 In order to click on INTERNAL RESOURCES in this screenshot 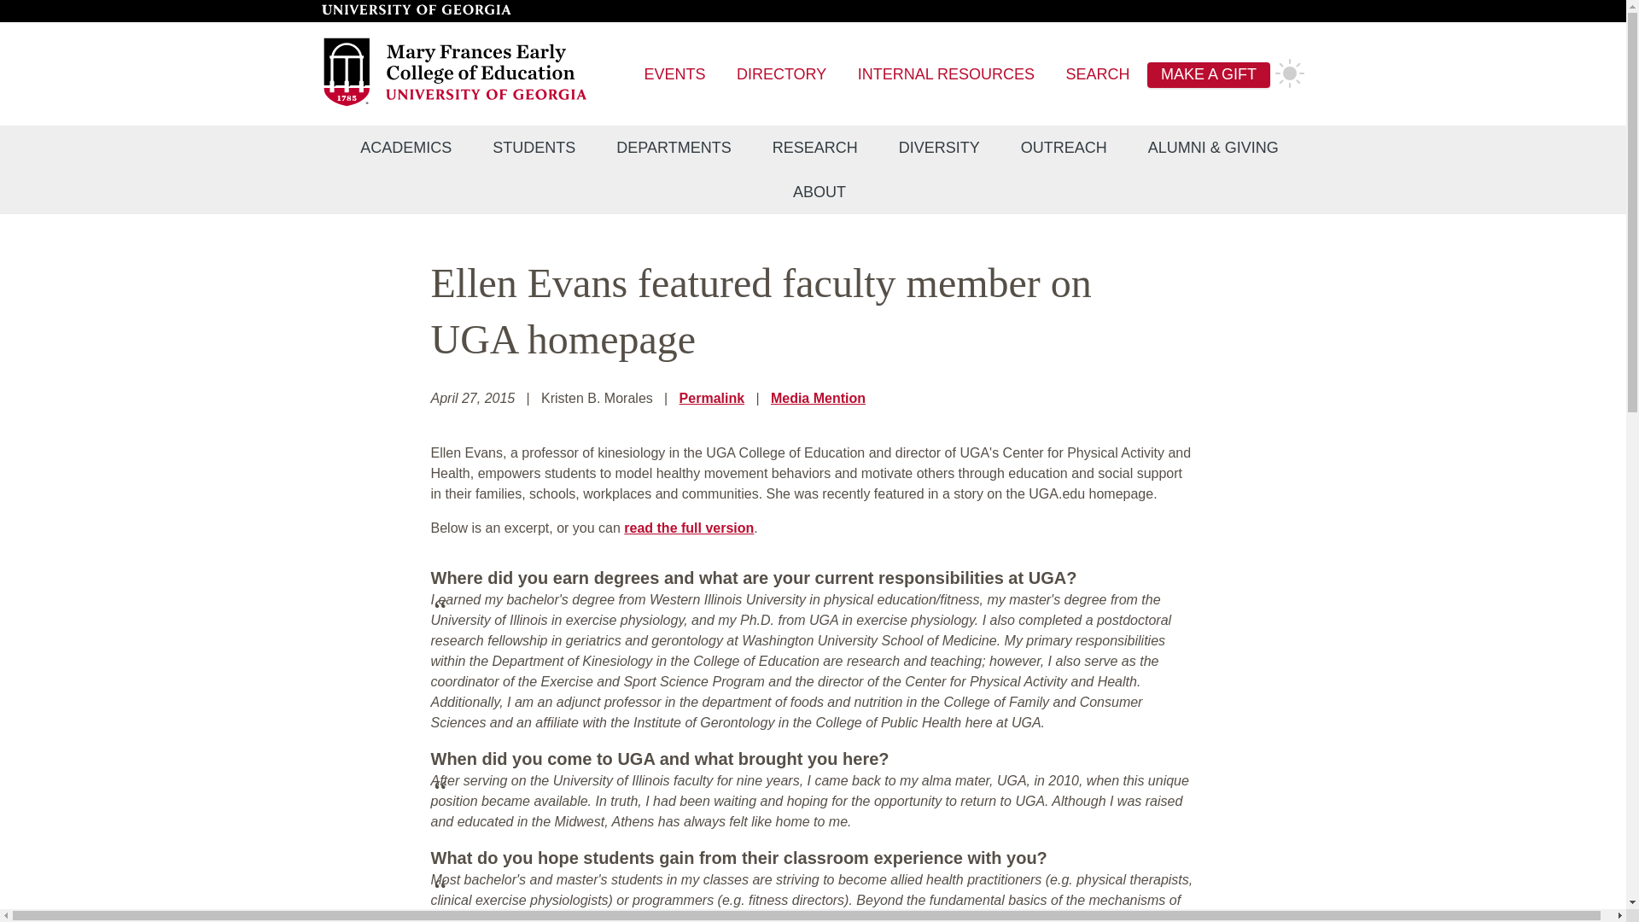, I will do `click(946, 75)`.